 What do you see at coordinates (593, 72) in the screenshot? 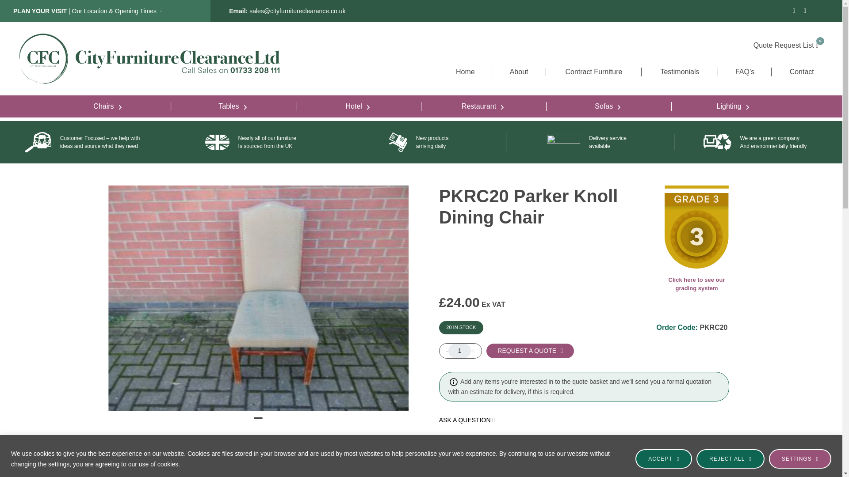
I see `Contract Furniture` at bounding box center [593, 72].